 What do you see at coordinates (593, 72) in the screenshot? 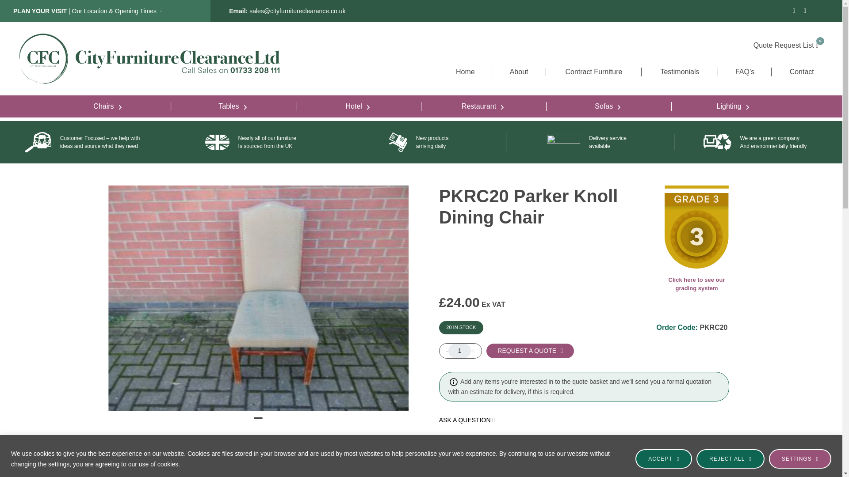
I see `Contract Furniture` at bounding box center [593, 72].